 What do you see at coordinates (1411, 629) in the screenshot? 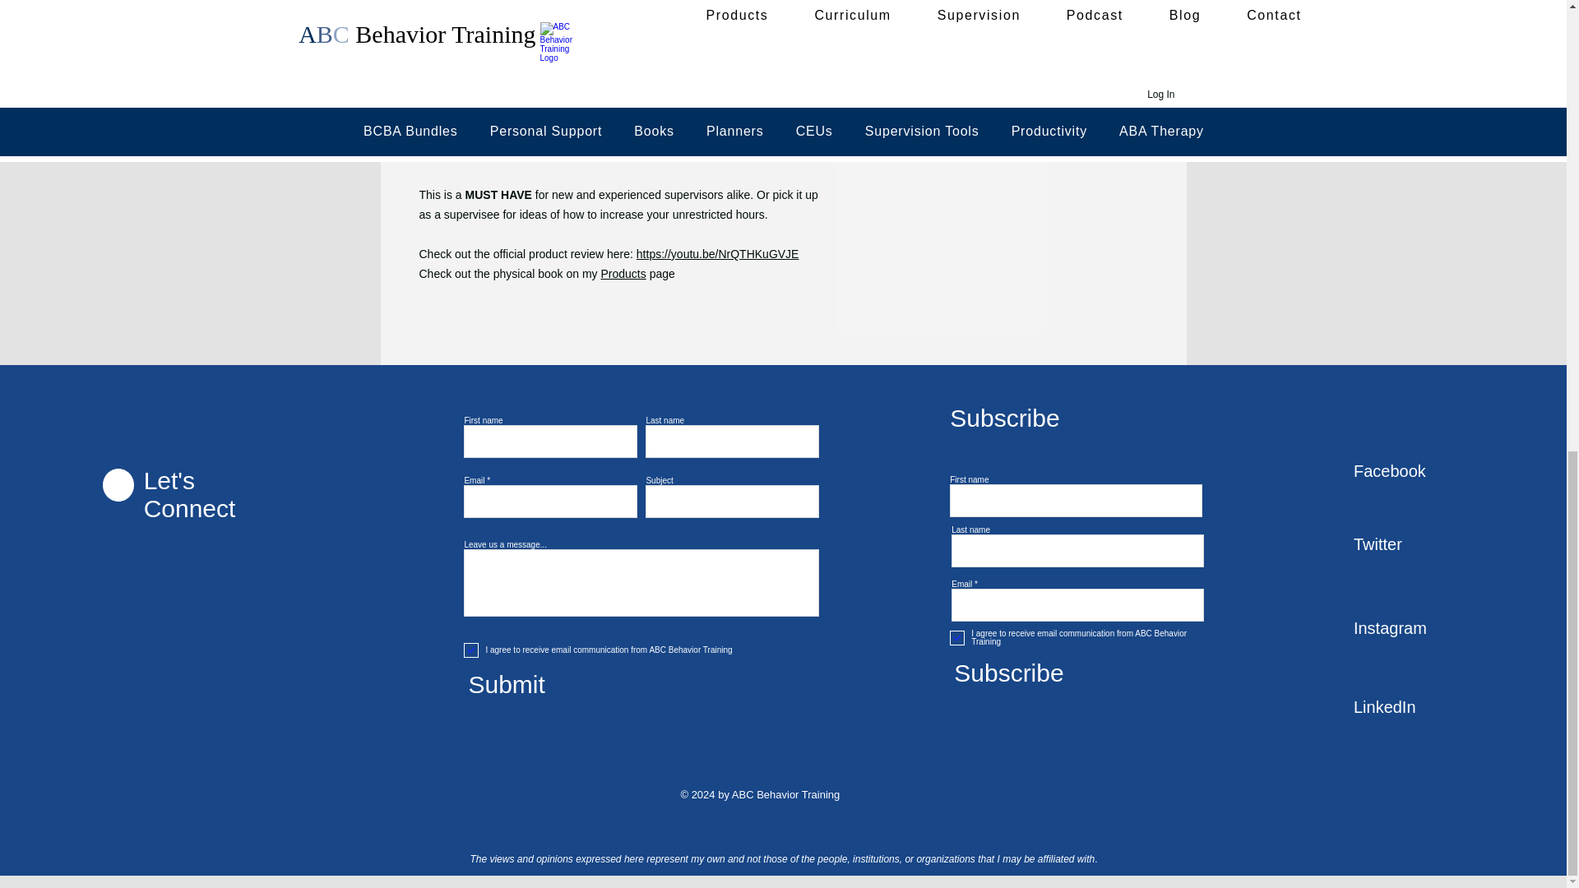
I see `Instagram` at bounding box center [1411, 629].